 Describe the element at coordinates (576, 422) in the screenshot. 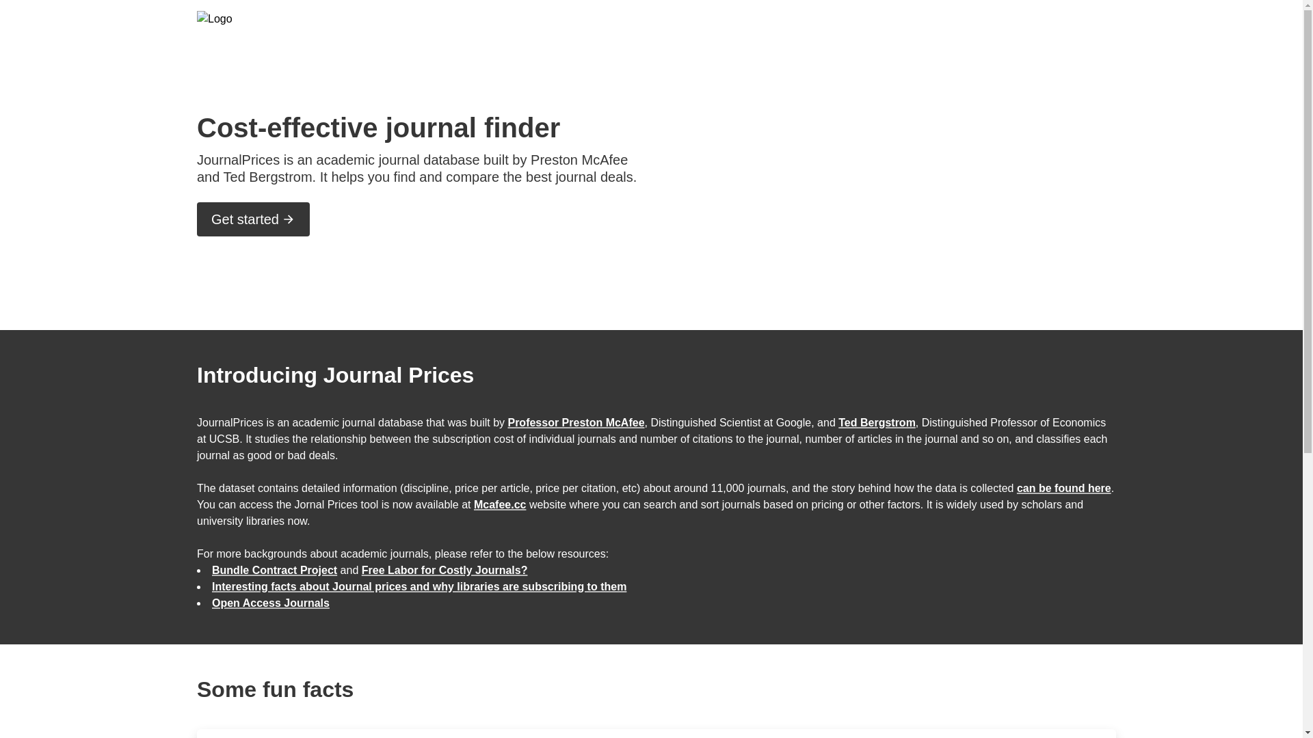

I see `Professor Preston McAfee` at that location.